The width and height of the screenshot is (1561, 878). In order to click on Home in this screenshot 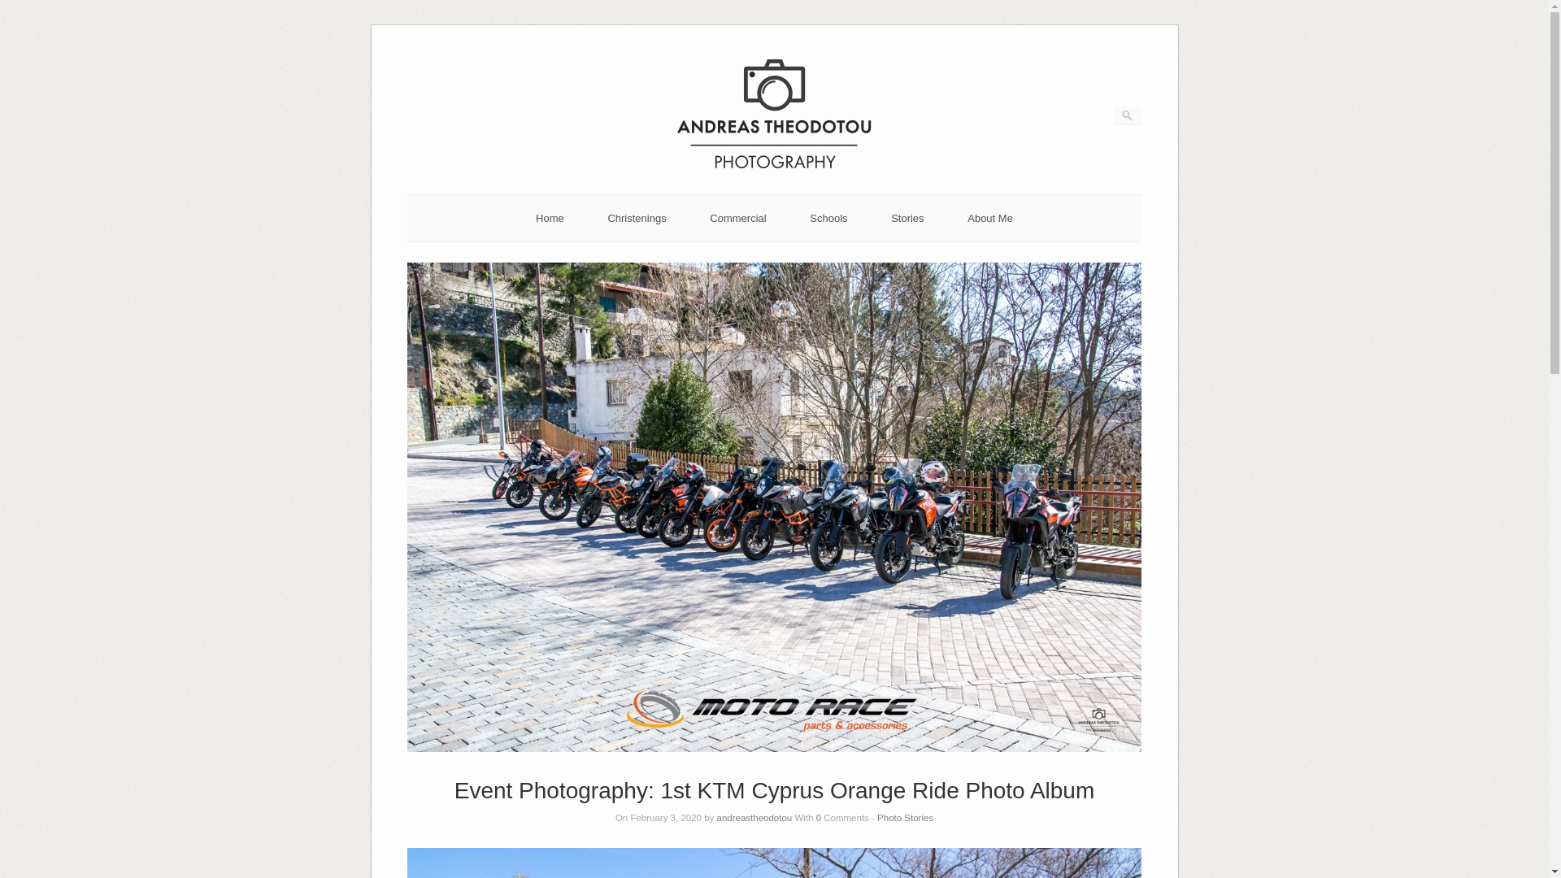, I will do `click(550, 218)`.